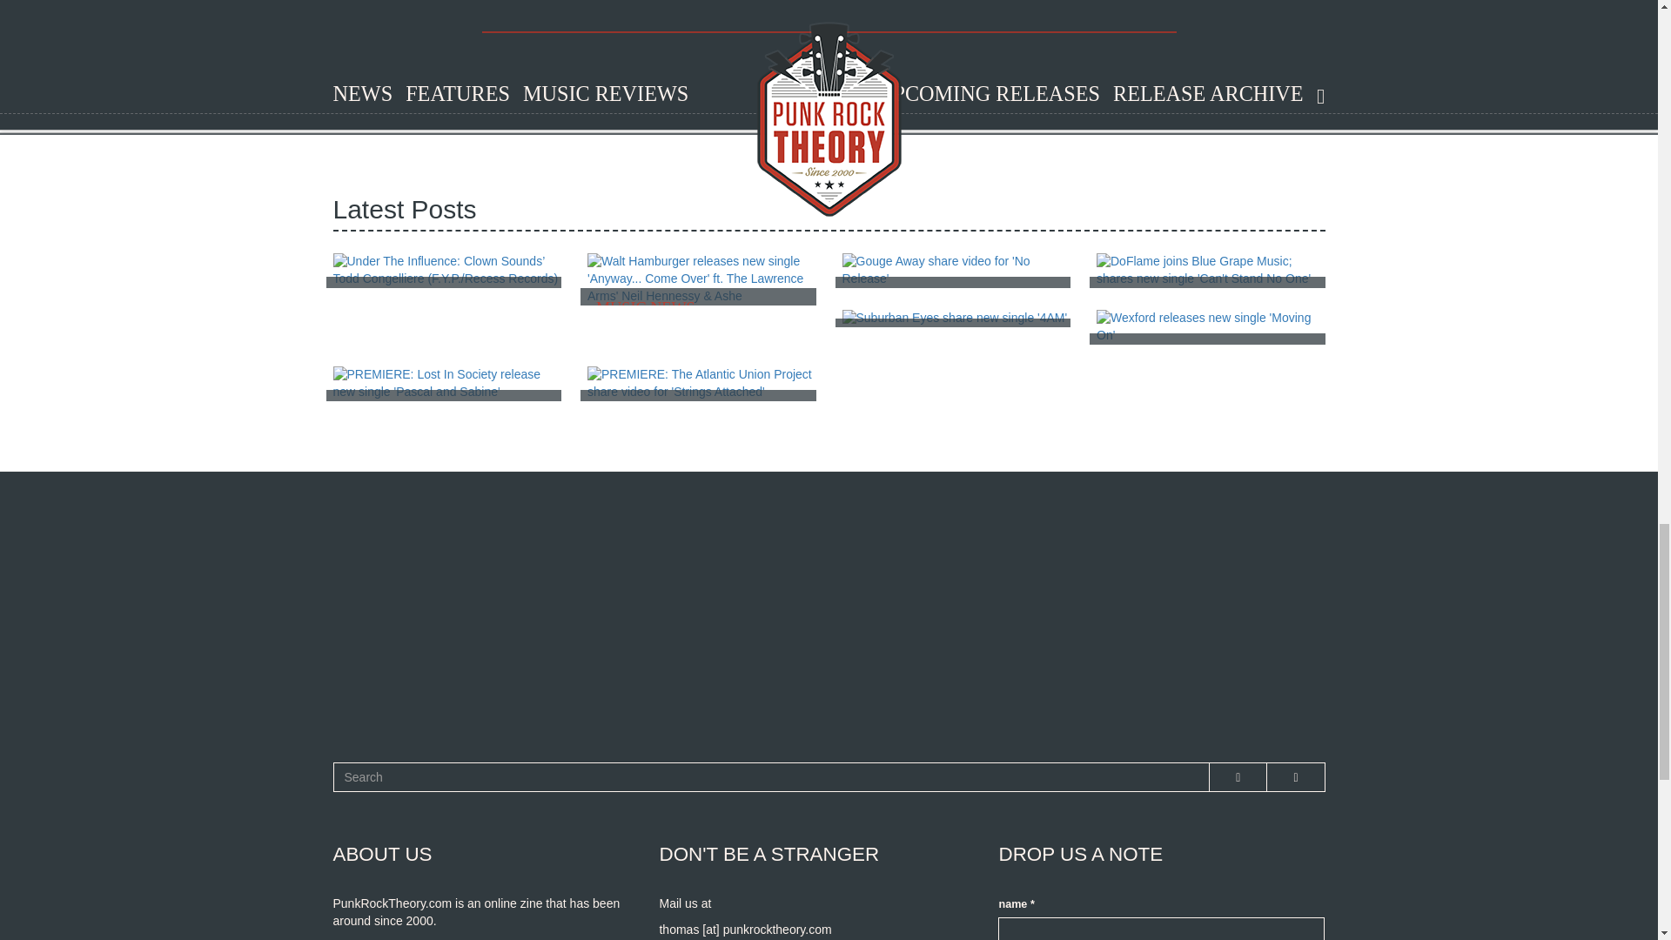 This screenshot has width=1671, height=940. I want to click on MUSIC NEWS, so click(1210, 327).